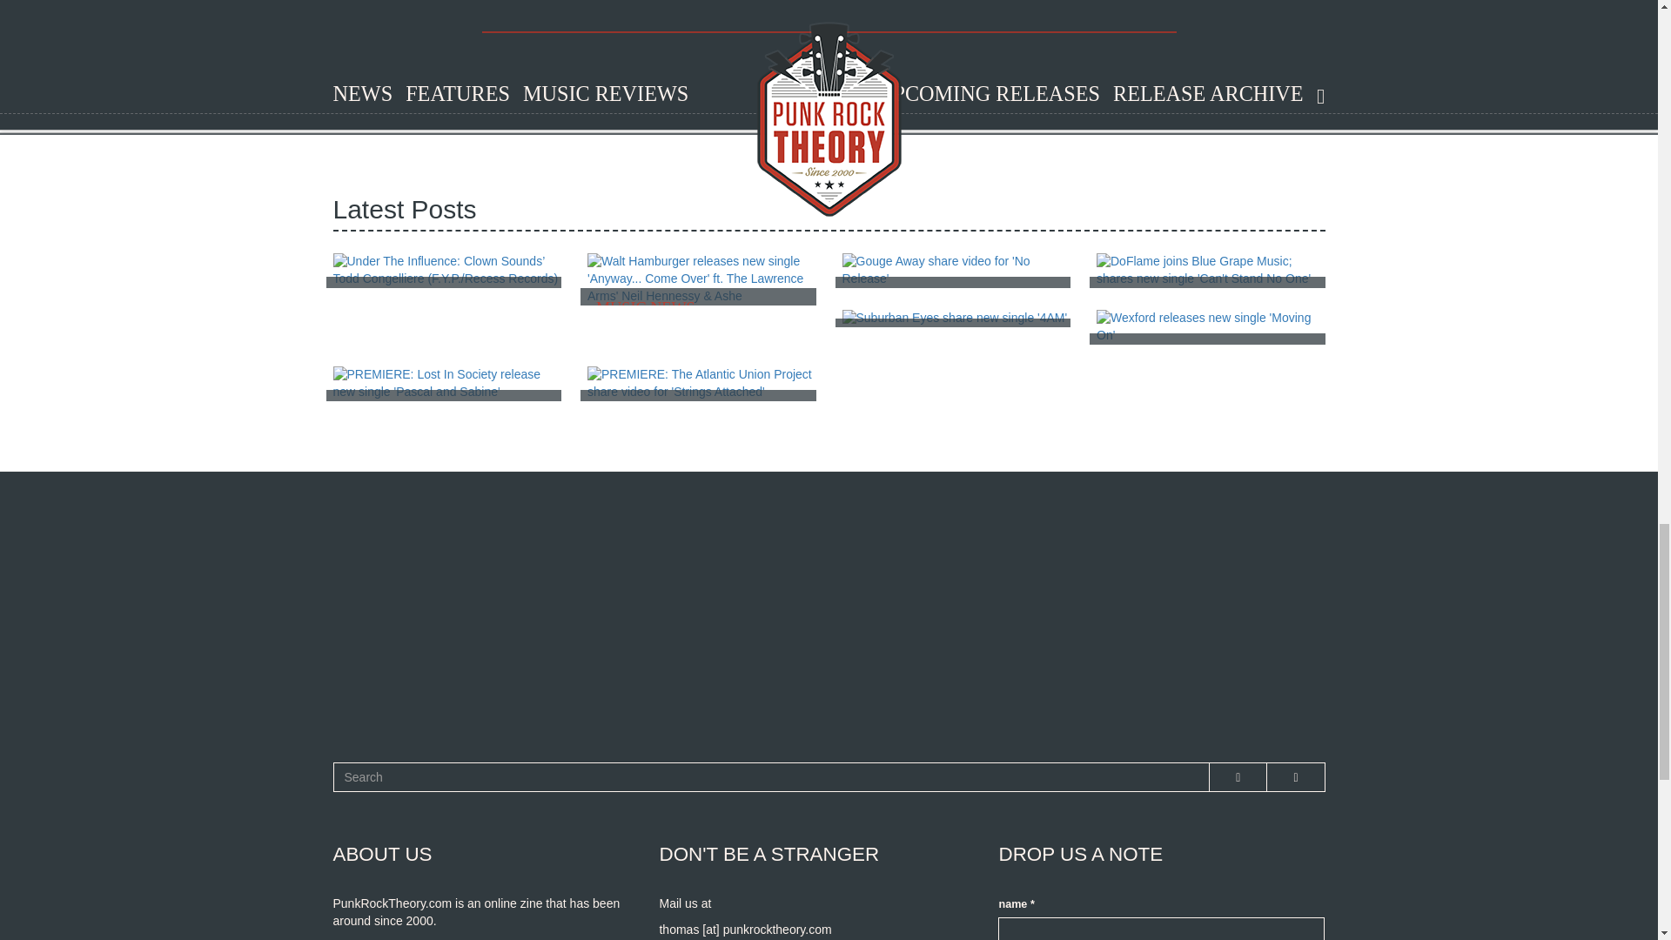 This screenshot has width=1671, height=940. I want to click on MUSIC NEWS, so click(1210, 327).